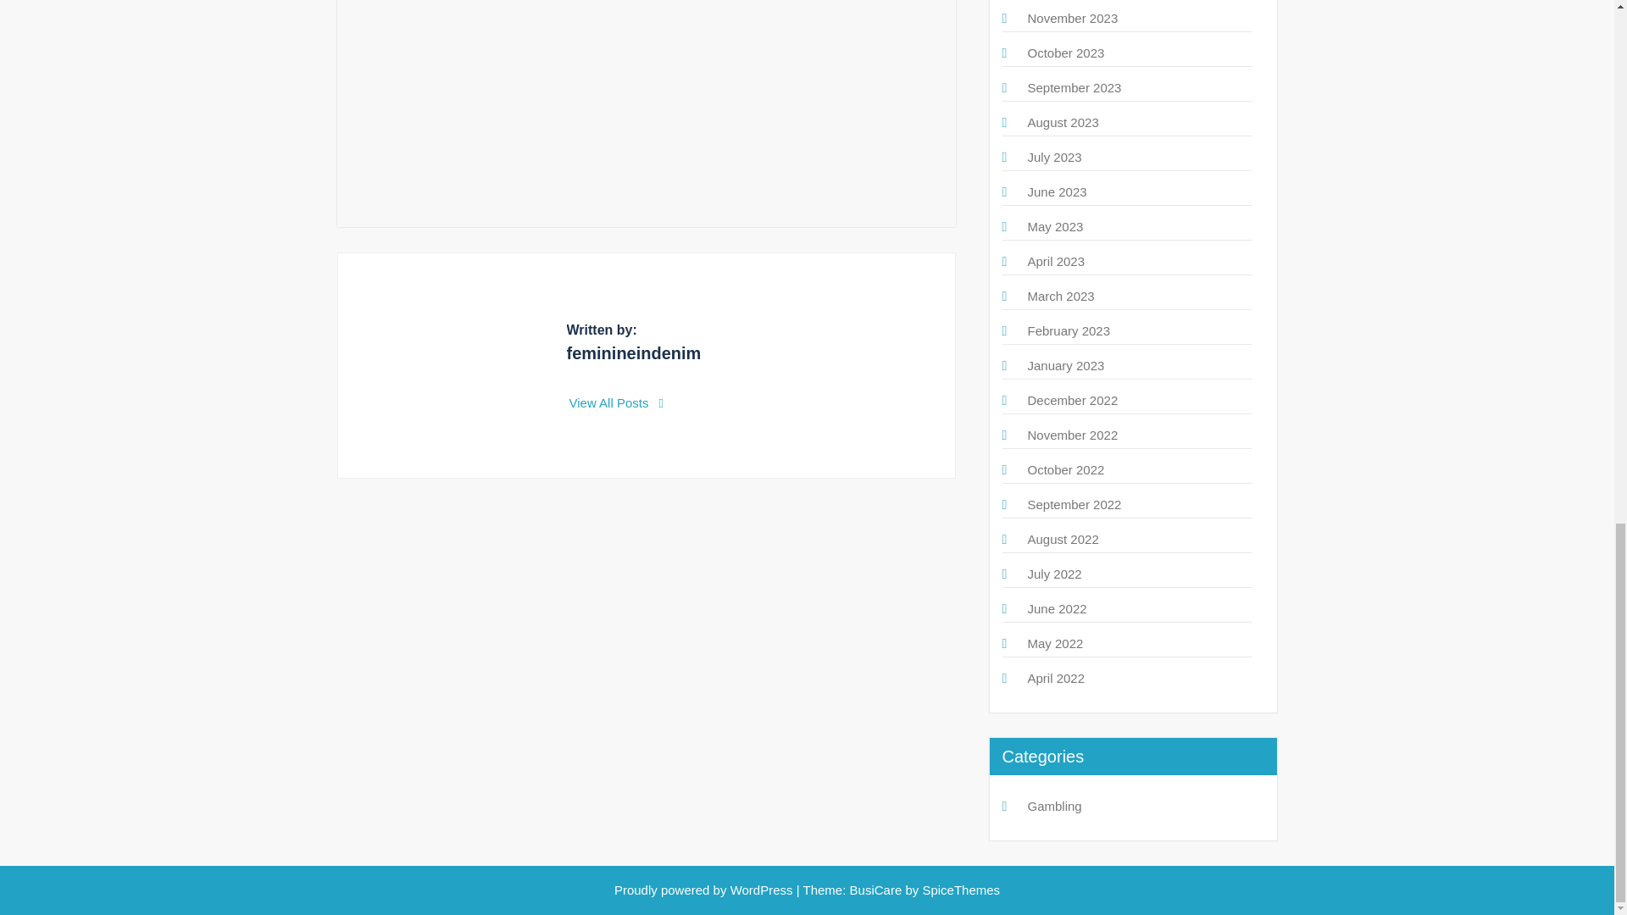  Describe the element at coordinates (1073, 88) in the screenshot. I see `September 2023` at that location.